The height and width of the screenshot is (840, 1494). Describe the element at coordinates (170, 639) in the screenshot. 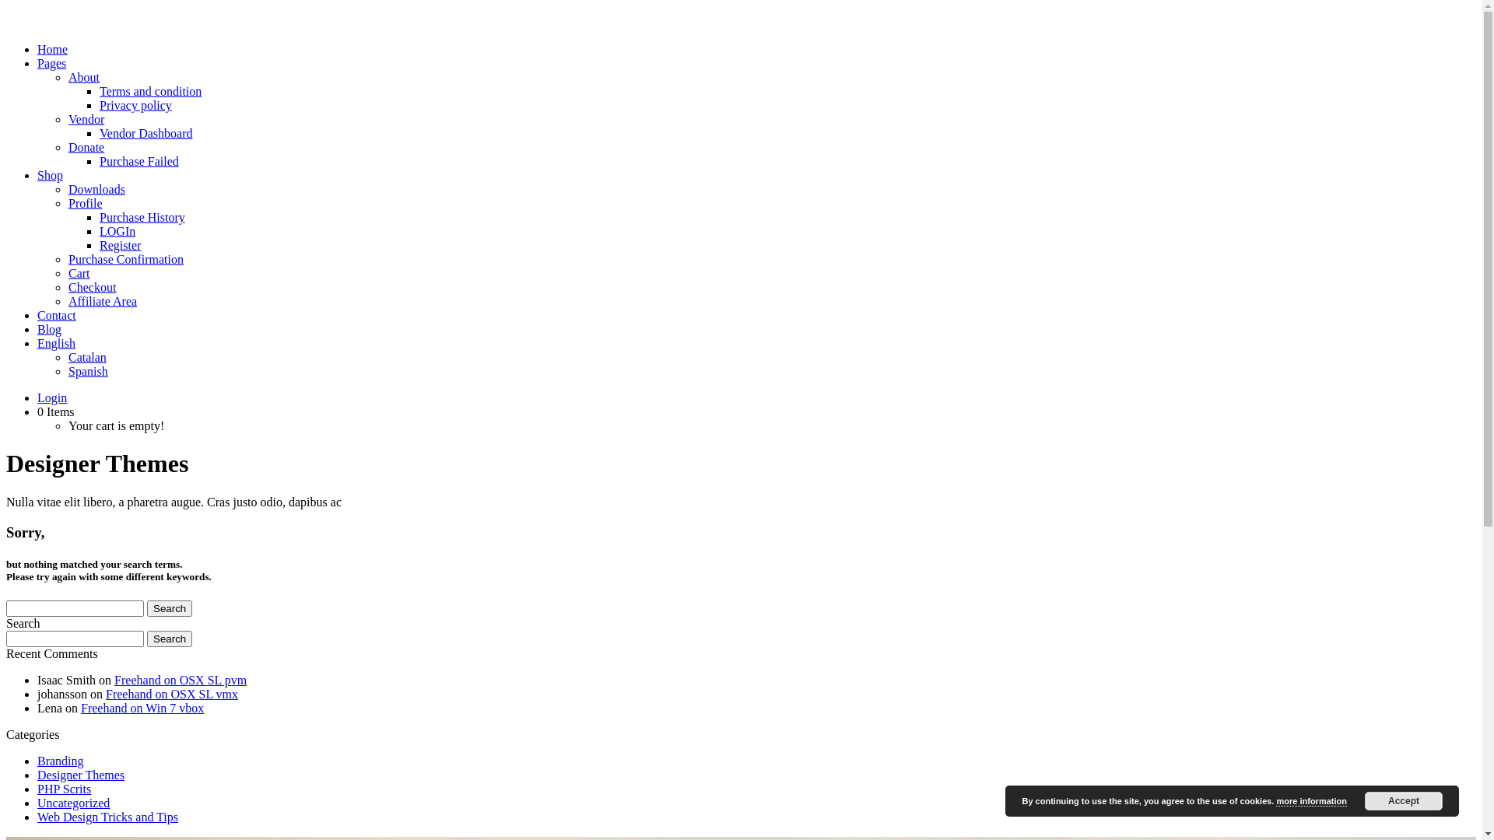

I see `Search` at that location.